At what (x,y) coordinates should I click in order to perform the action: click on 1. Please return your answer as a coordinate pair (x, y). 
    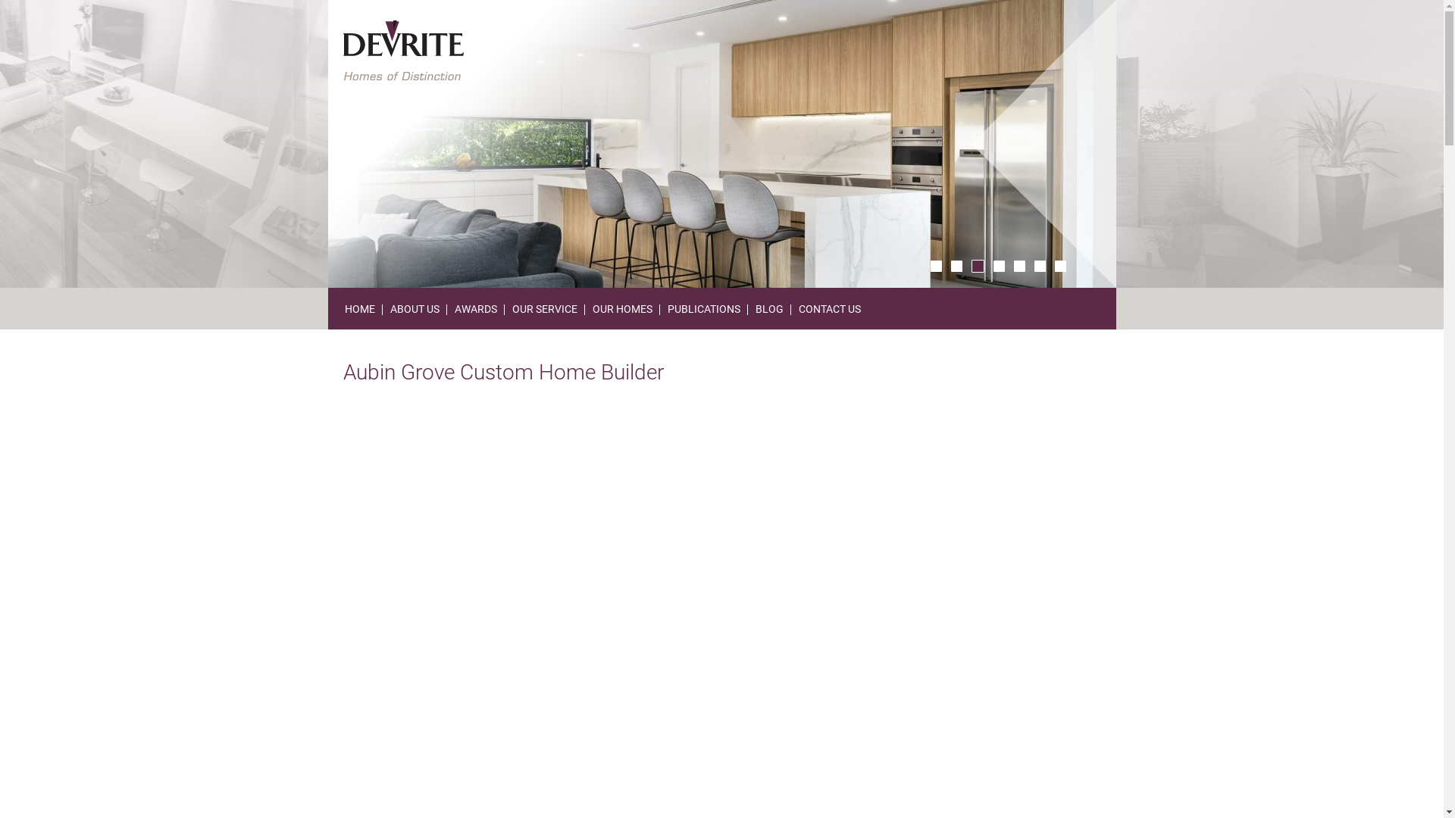
    Looking at the image, I should click on (937, 267).